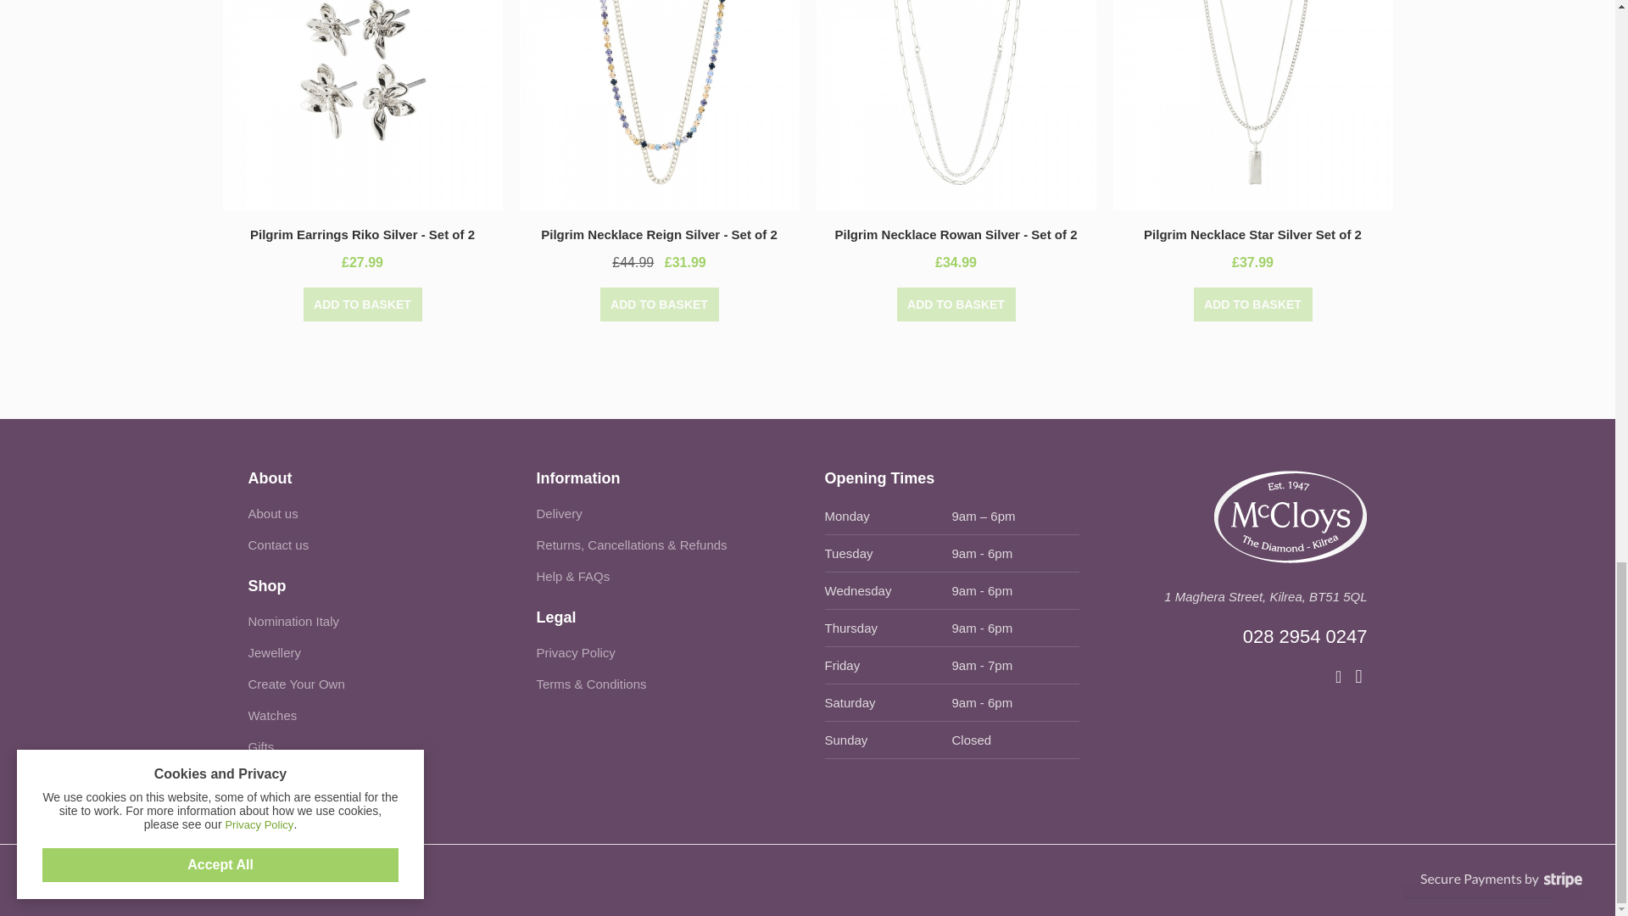  Describe the element at coordinates (259, 746) in the screenshot. I see `Gifts` at that location.